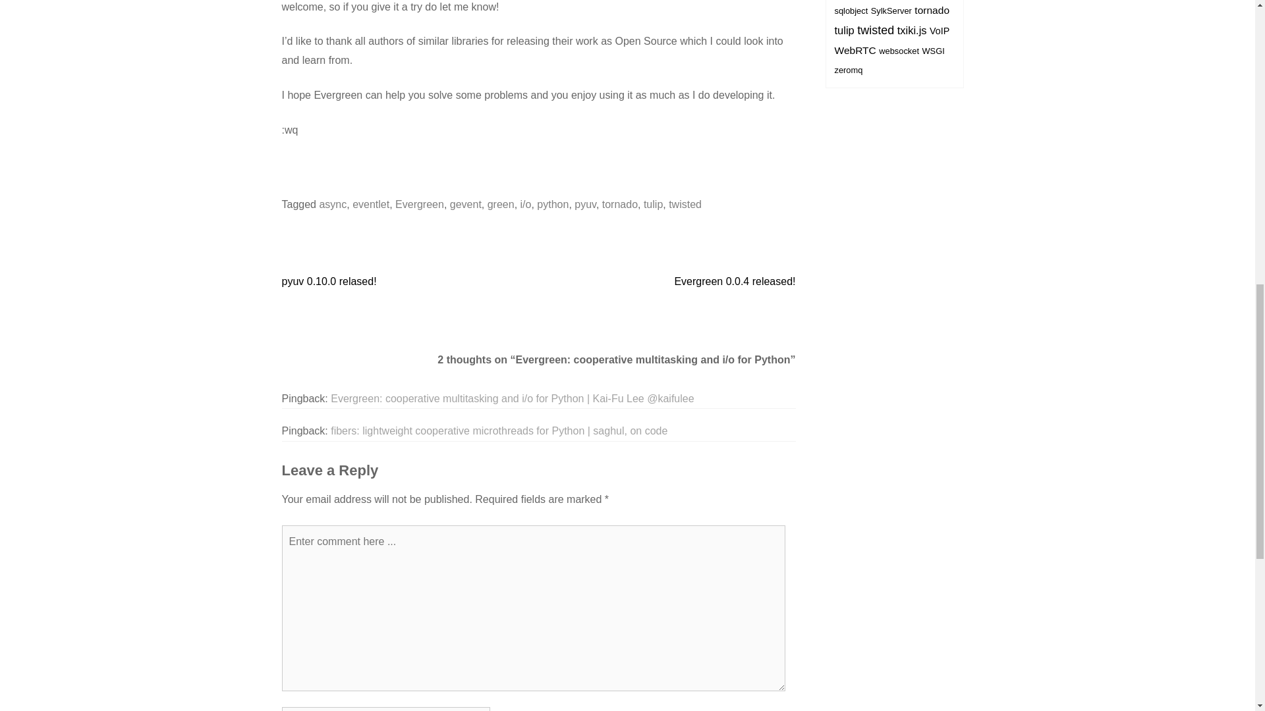 This screenshot has width=1265, height=711. I want to click on pyuv, so click(585, 204).